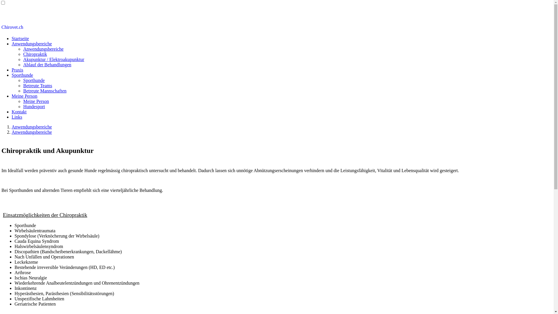 This screenshot has width=558, height=314. Describe the element at coordinates (32, 132) in the screenshot. I see `Anwendungsbereiche` at that location.